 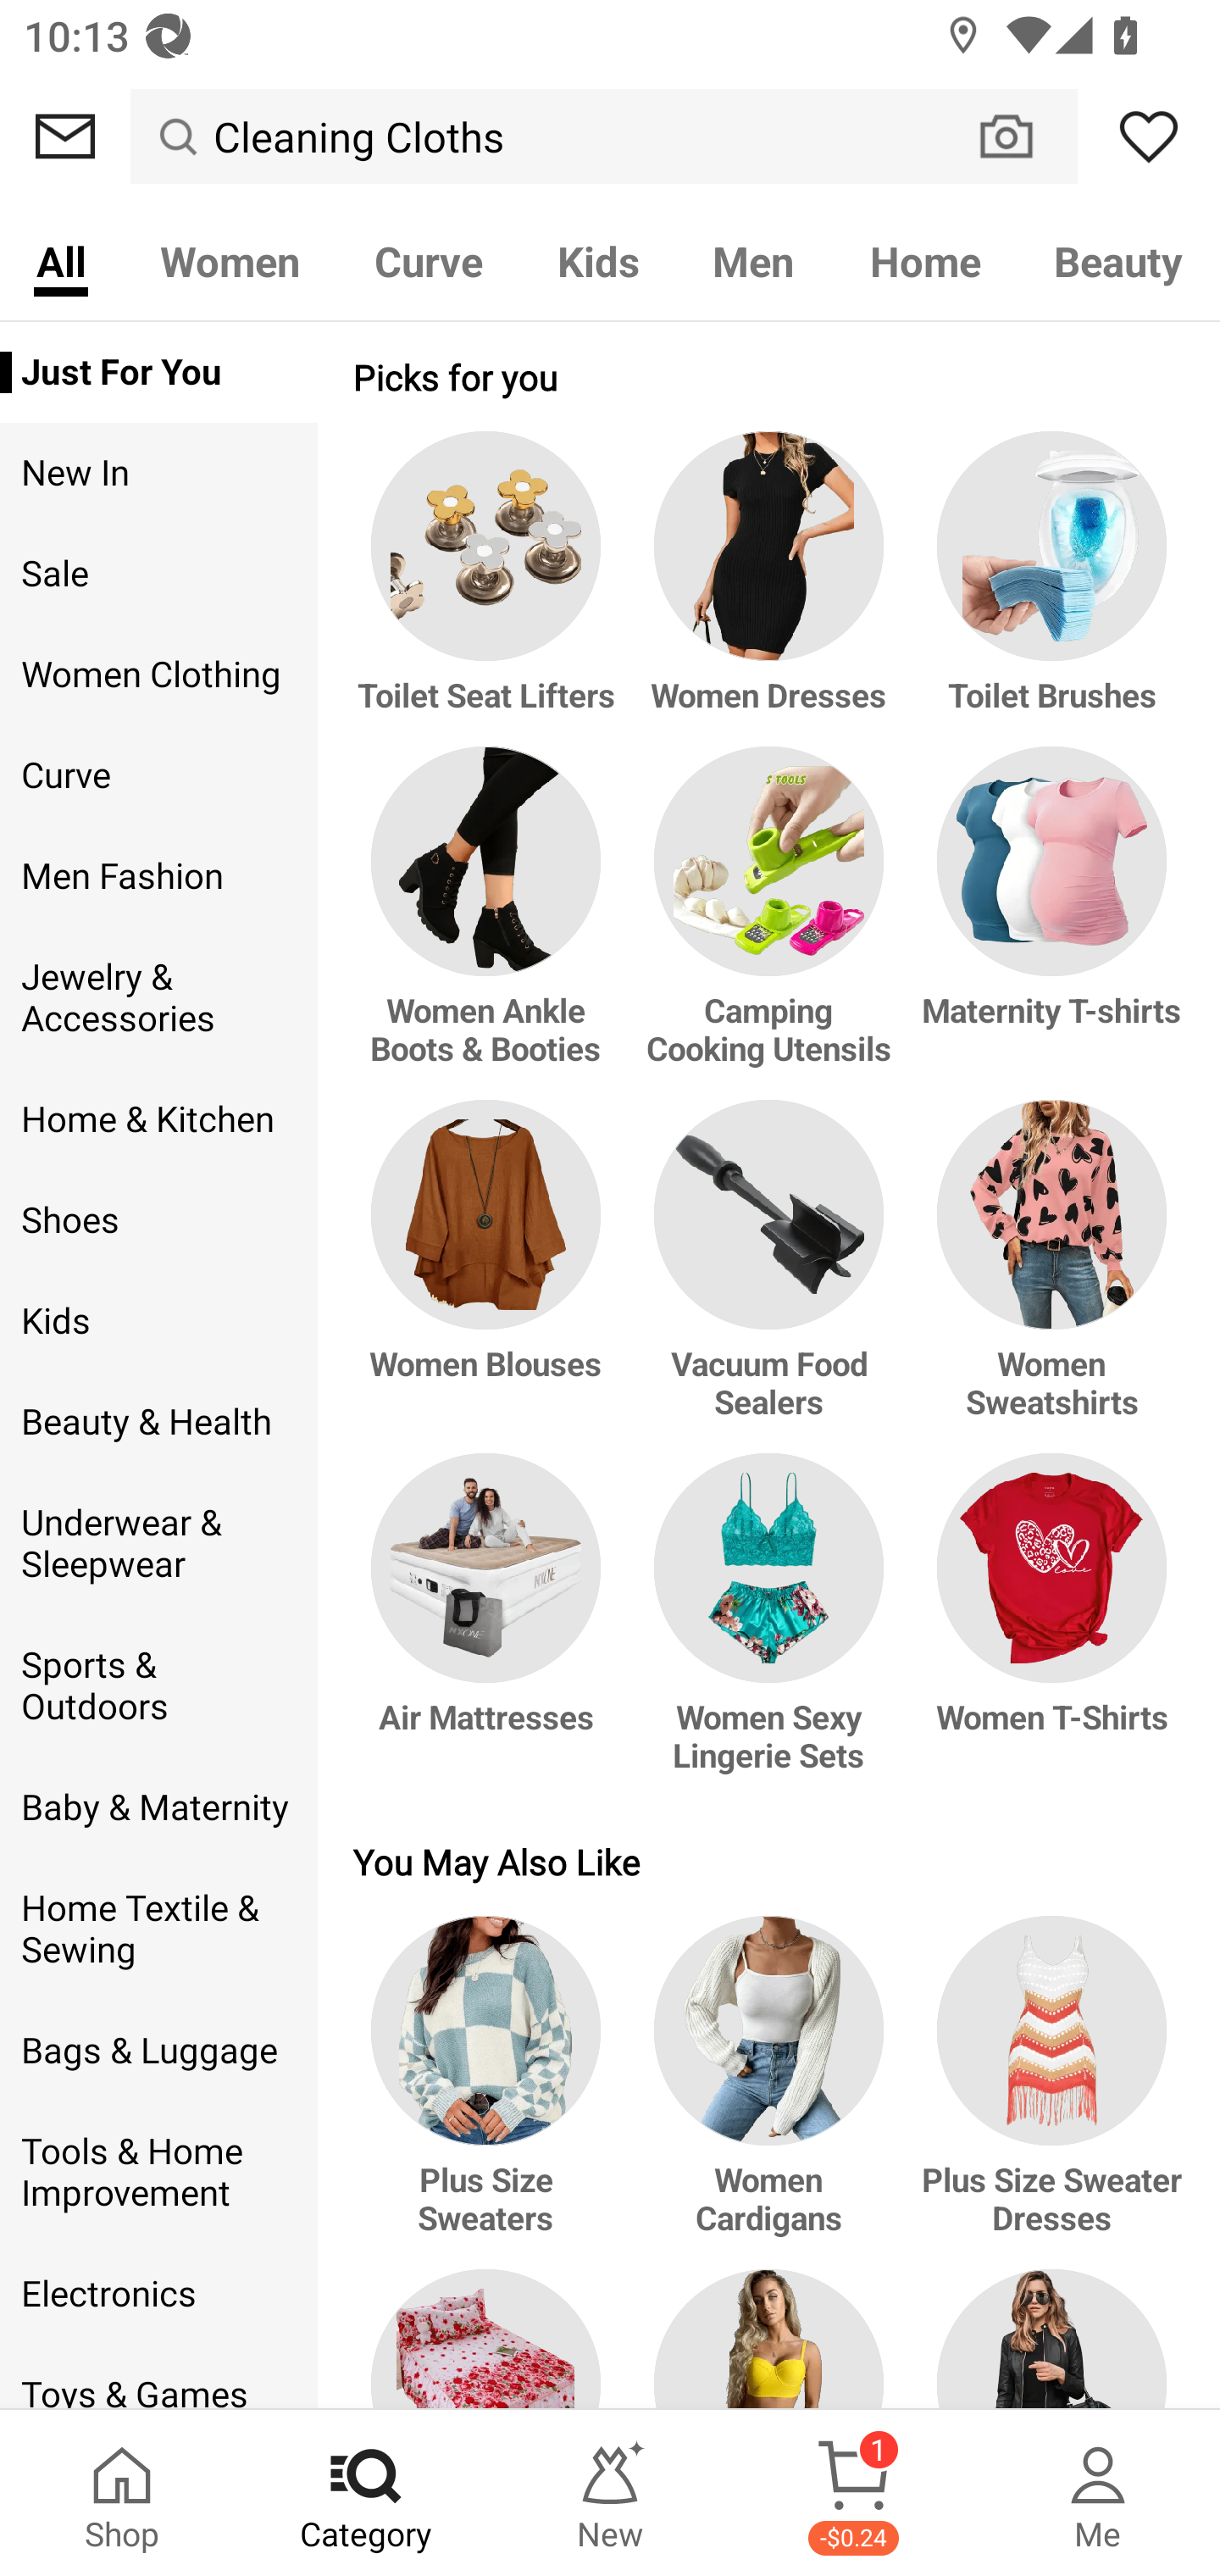 I want to click on Wishlist, so click(x=1149, y=136).